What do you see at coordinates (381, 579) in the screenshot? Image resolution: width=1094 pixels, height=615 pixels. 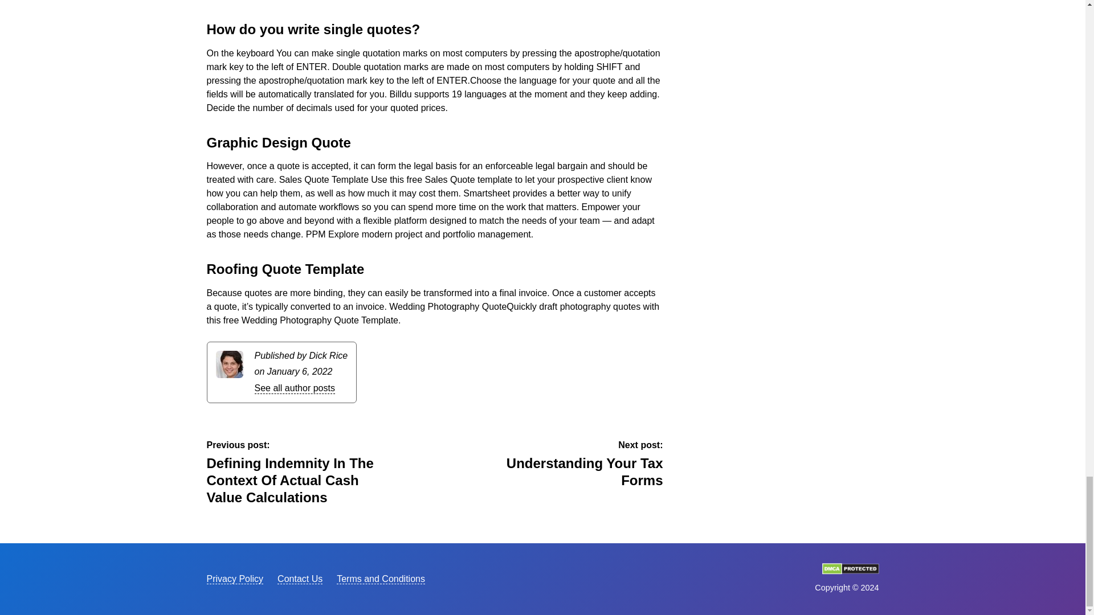 I see `Content Protection by DMCA.com` at bounding box center [381, 579].